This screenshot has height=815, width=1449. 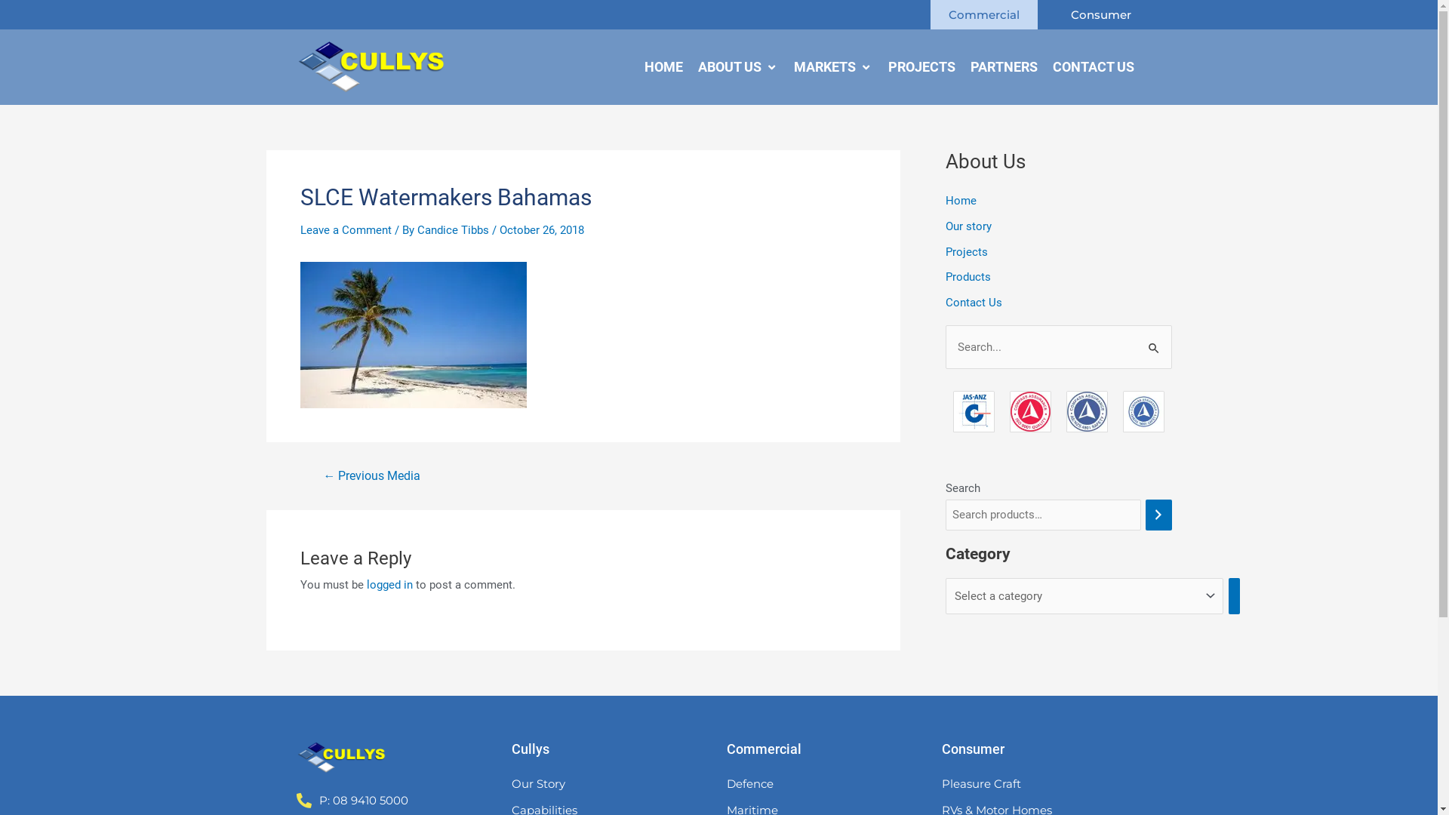 What do you see at coordinates (346, 230) in the screenshot?
I see `Leave a Comment` at bounding box center [346, 230].